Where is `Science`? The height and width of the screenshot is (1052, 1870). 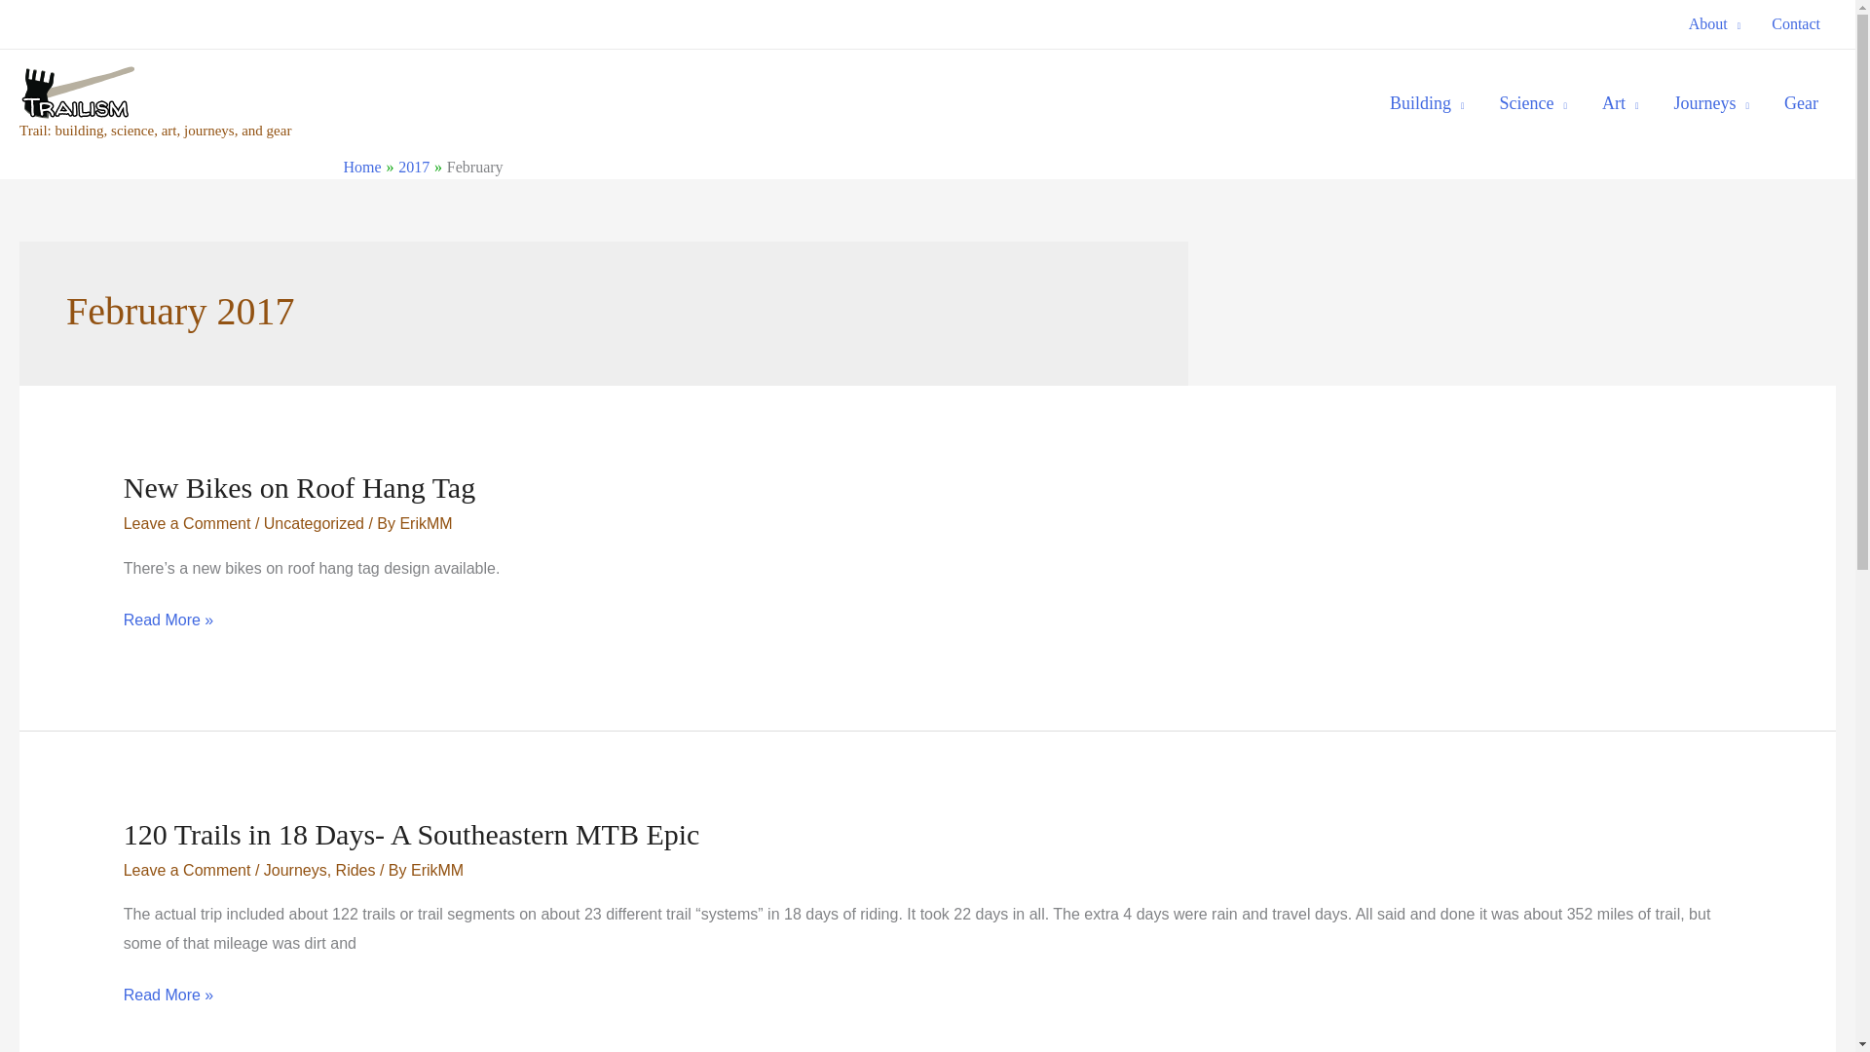 Science is located at coordinates (1533, 103).